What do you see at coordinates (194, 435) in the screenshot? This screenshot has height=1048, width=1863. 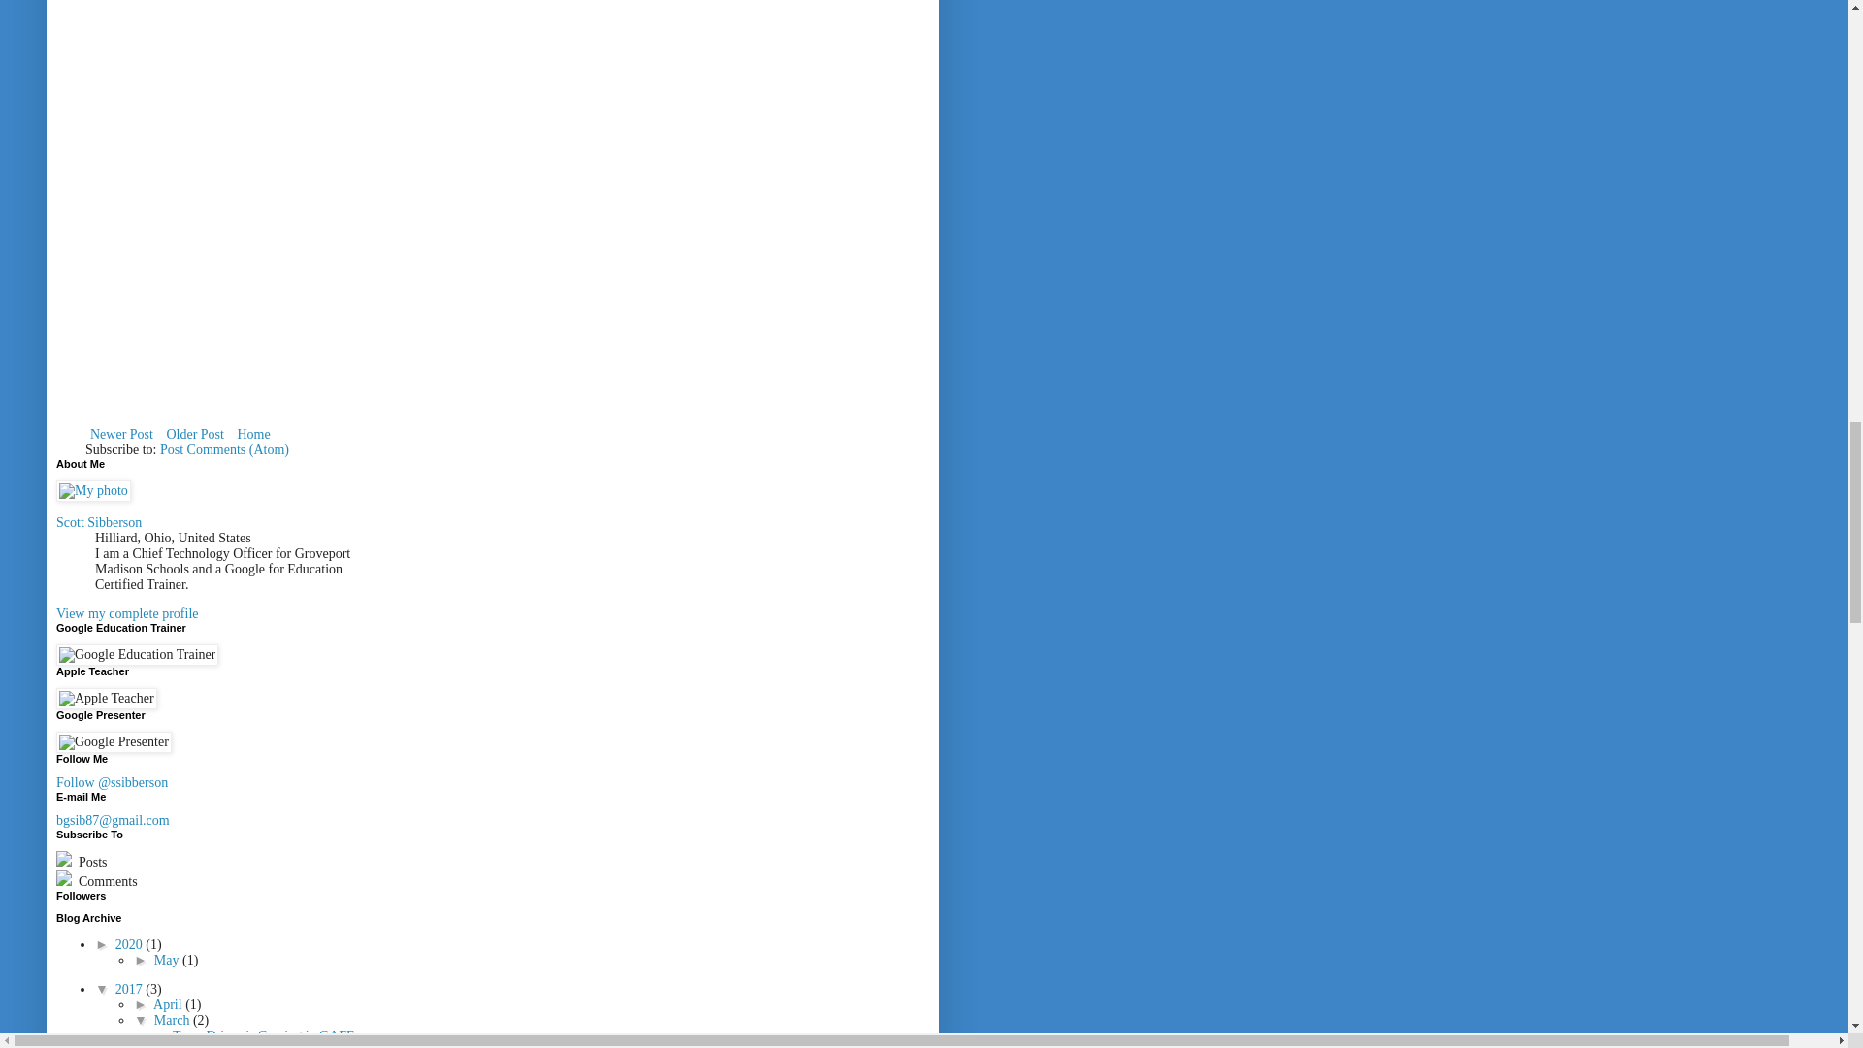 I see `Older Post` at bounding box center [194, 435].